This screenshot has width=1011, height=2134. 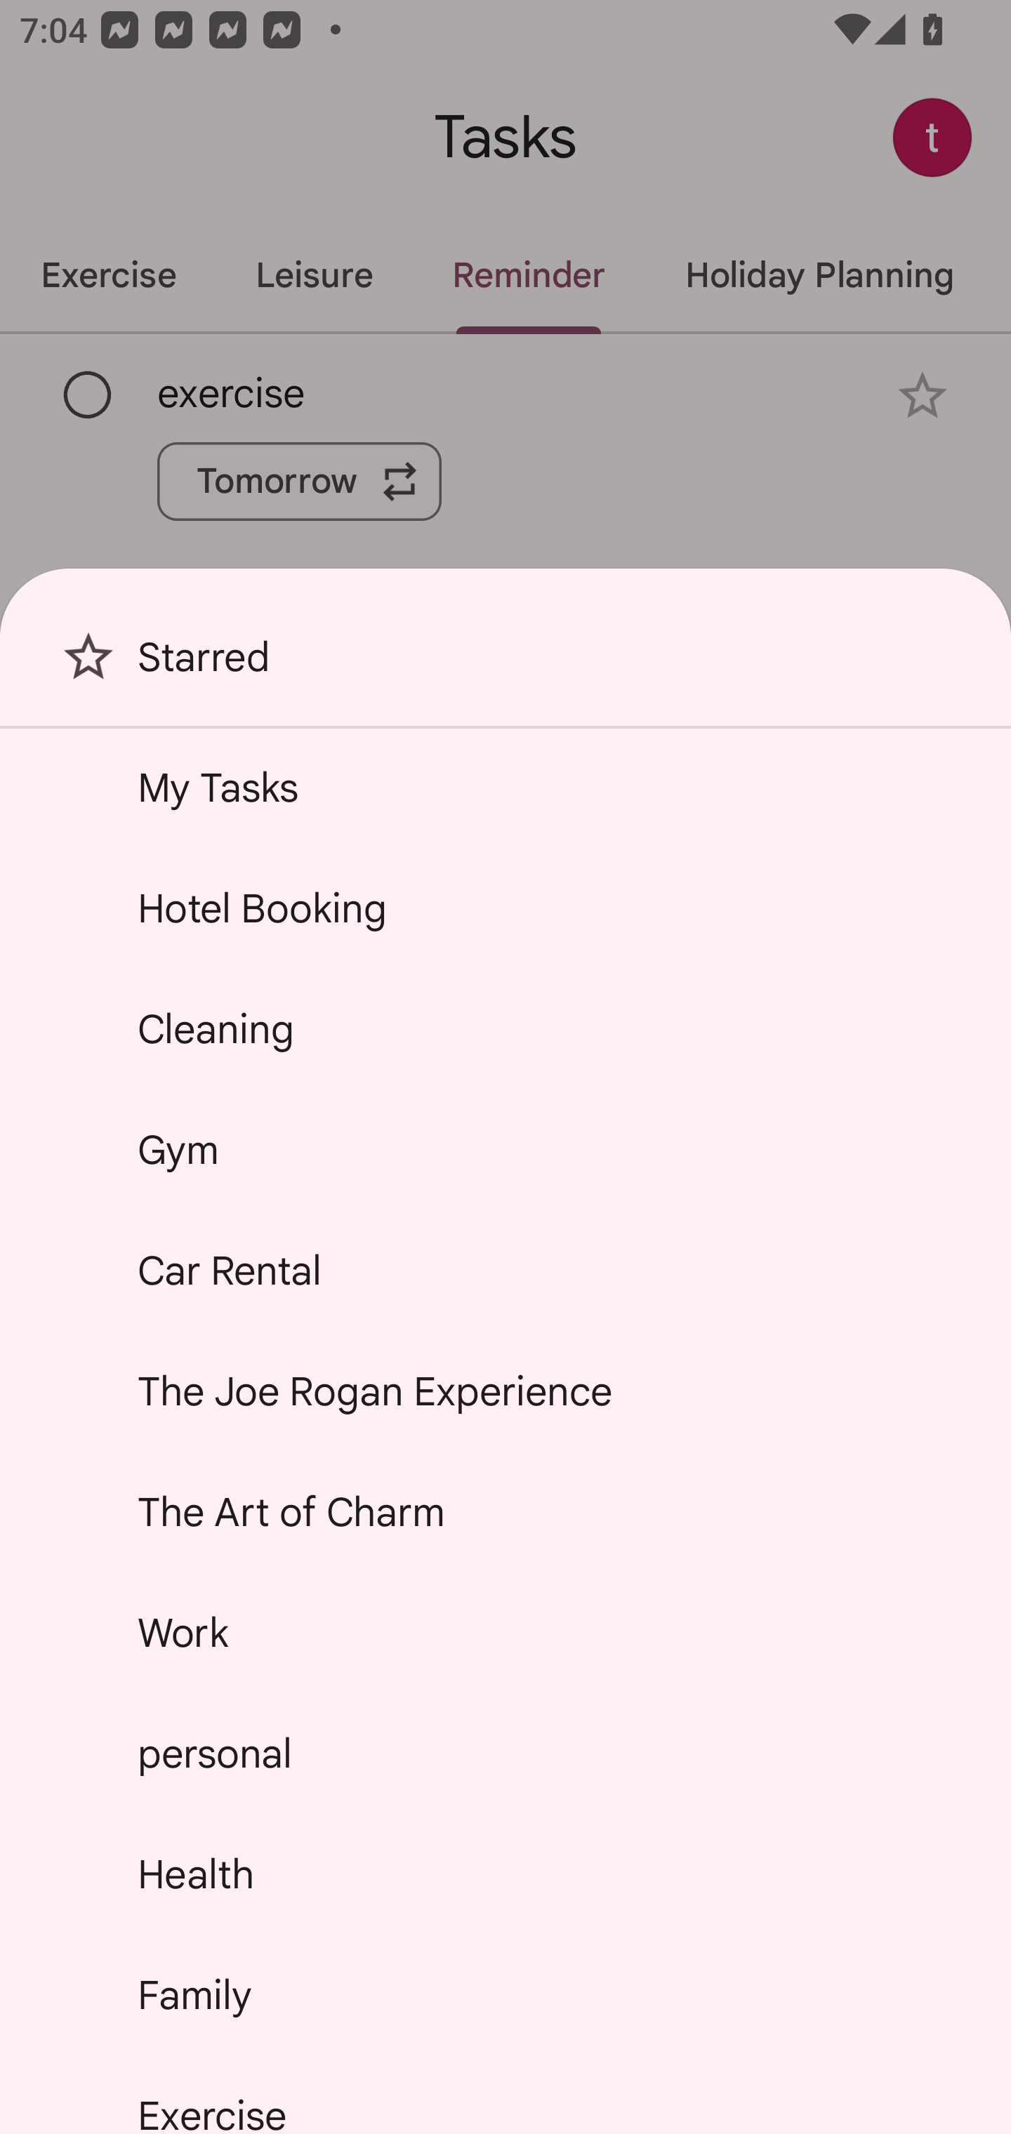 What do you see at coordinates (505, 908) in the screenshot?
I see `Hotel Booking` at bounding box center [505, 908].